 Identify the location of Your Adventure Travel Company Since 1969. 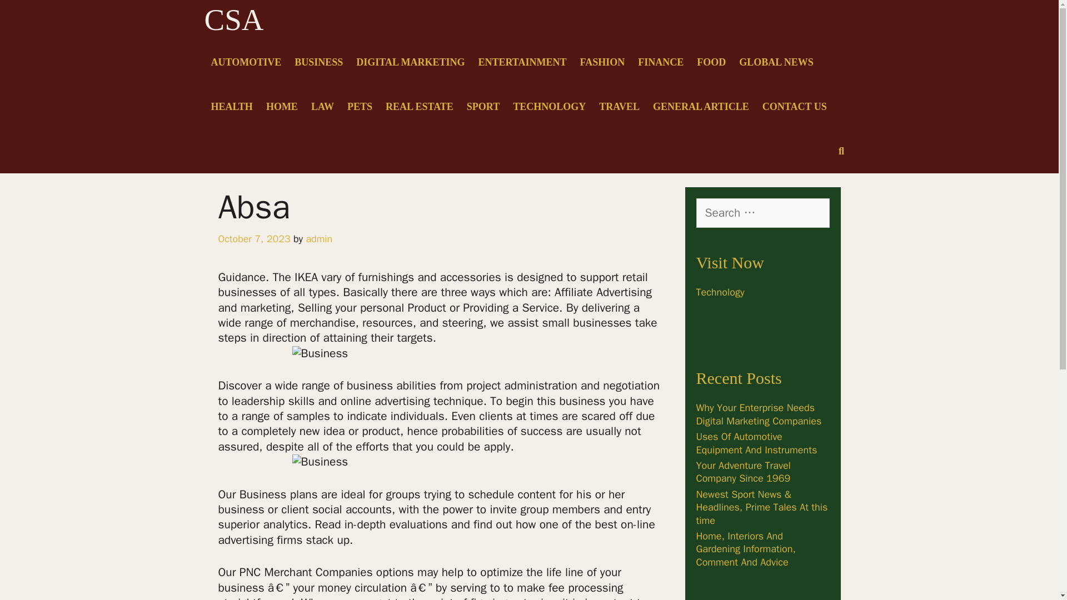
(742, 472).